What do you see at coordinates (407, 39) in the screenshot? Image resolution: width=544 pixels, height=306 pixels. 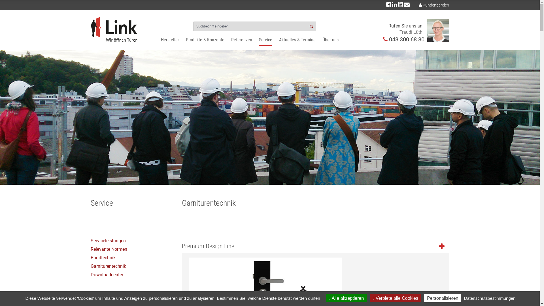 I see `043 300 68 80` at bounding box center [407, 39].